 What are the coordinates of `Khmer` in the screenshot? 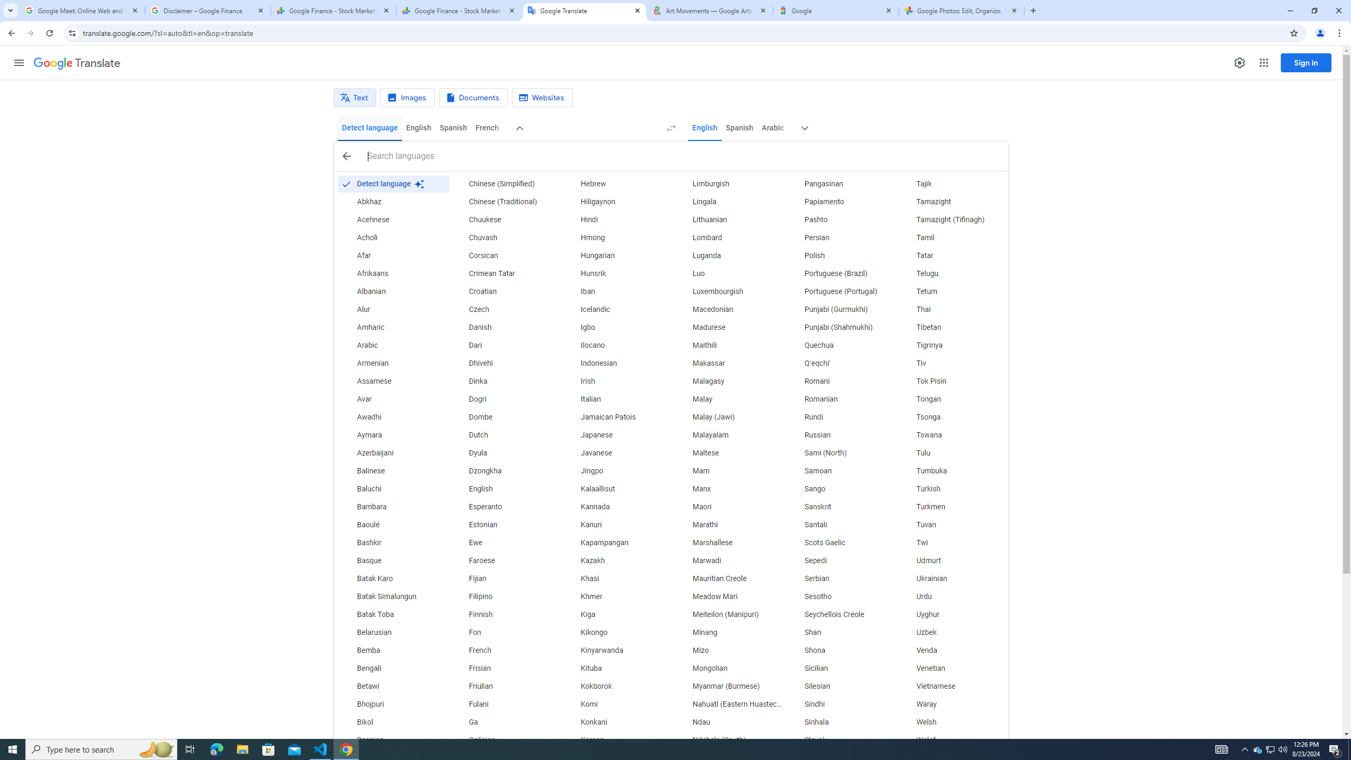 It's located at (617, 596).